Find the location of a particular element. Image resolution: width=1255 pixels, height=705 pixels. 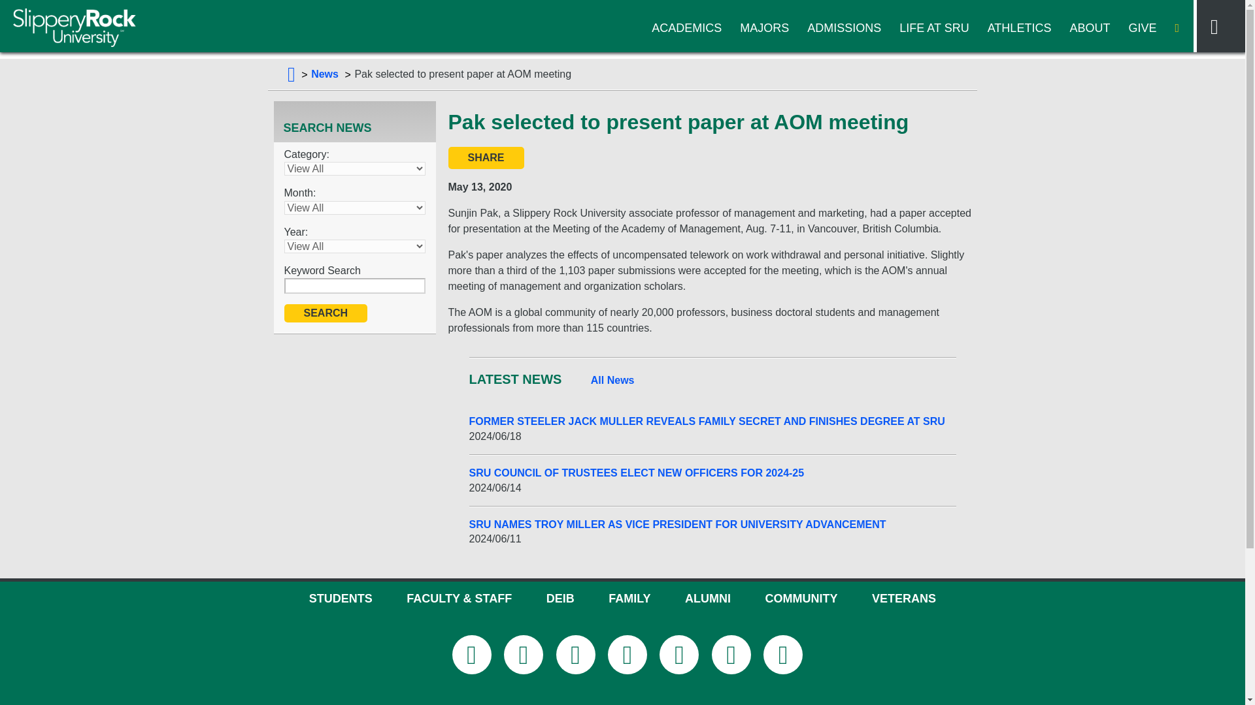

SRU COUNCIL OF TRUSTEES ELECT NEW OFFICERS FOR 2024-25 is located at coordinates (712, 473).